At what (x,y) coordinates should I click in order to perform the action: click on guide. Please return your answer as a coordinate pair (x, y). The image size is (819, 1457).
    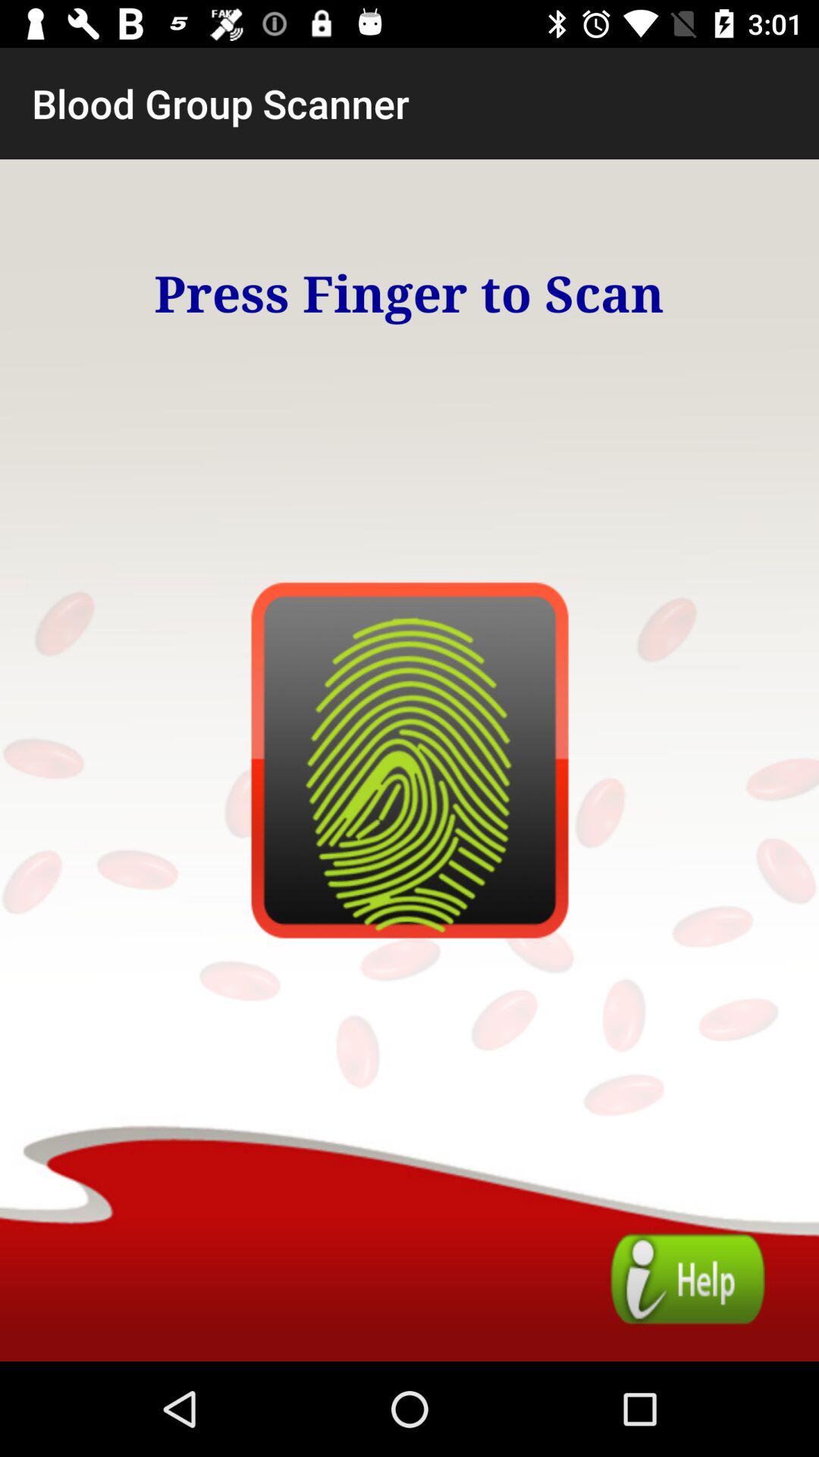
    Looking at the image, I should click on (687, 1279).